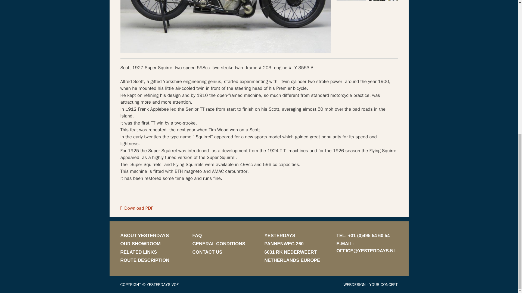  Describe the element at coordinates (351, 1) in the screenshot. I see `Scott-1927-2603-6` at that location.